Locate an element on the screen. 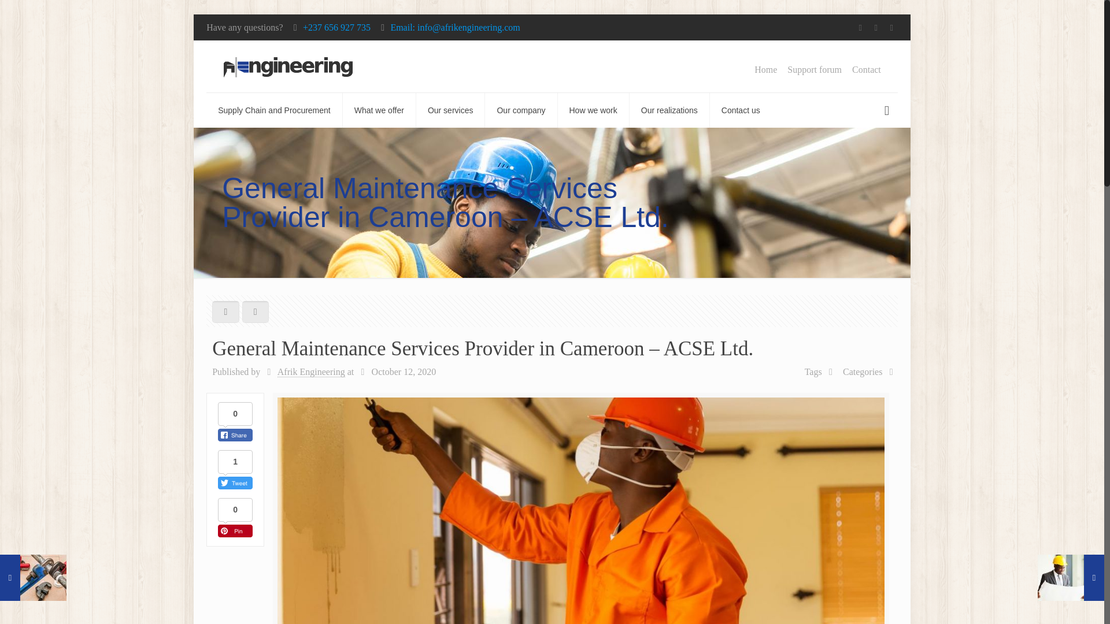 The width and height of the screenshot is (1110, 624). Afrik Engineering is located at coordinates (311, 372).